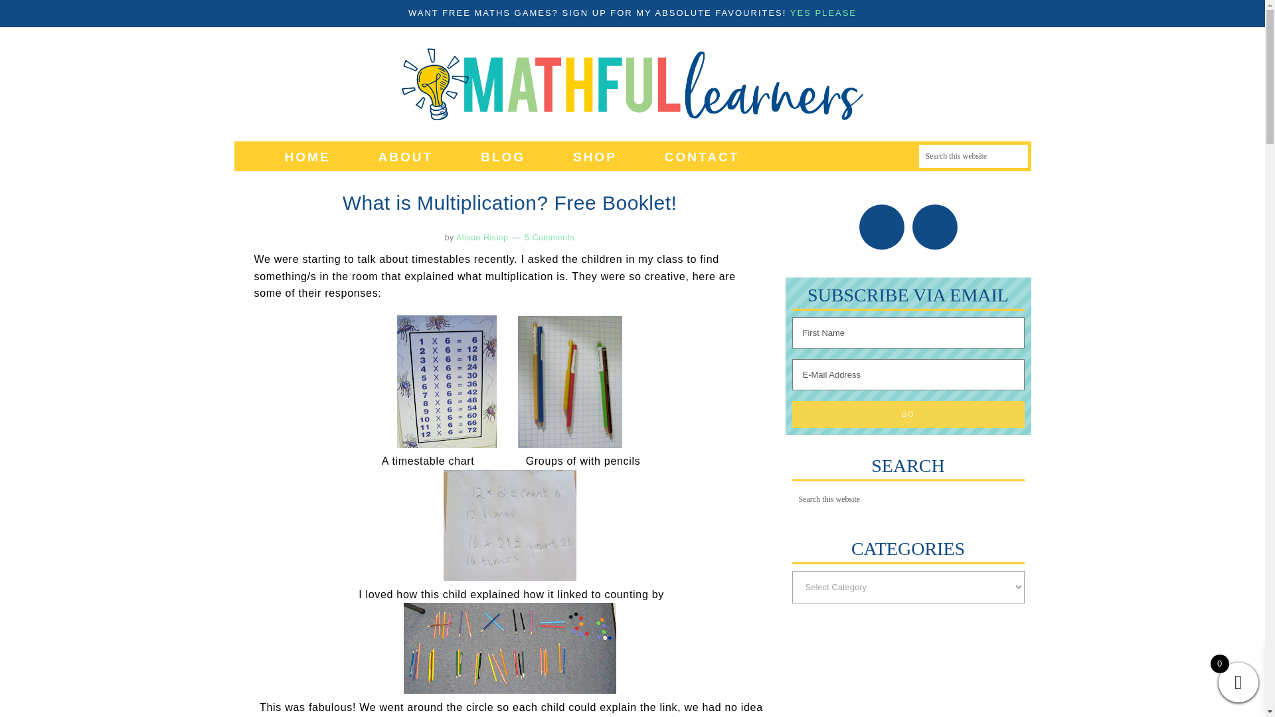  What do you see at coordinates (307, 155) in the screenshot?
I see `HOME` at bounding box center [307, 155].